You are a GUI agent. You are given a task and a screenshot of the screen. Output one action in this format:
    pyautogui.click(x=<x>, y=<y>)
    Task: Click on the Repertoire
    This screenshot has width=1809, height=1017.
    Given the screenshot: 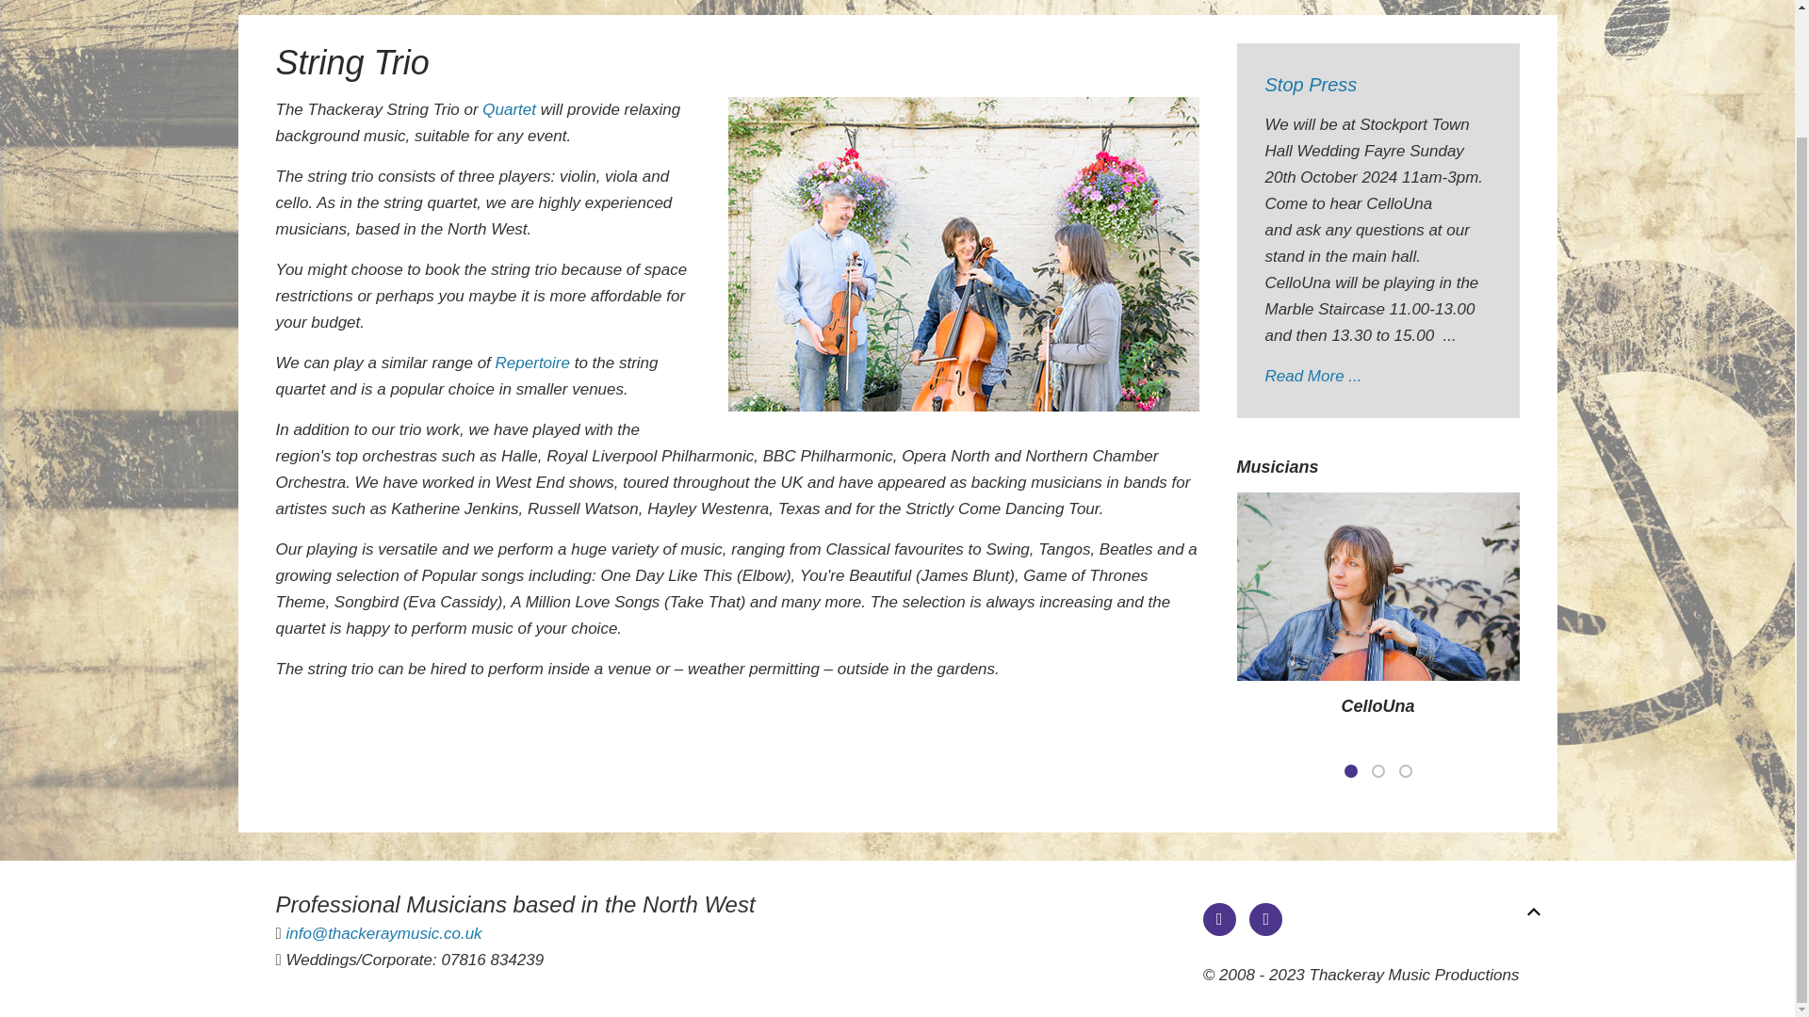 What is the action you would take?
    pyautogui.click(x=532, y=363)
    